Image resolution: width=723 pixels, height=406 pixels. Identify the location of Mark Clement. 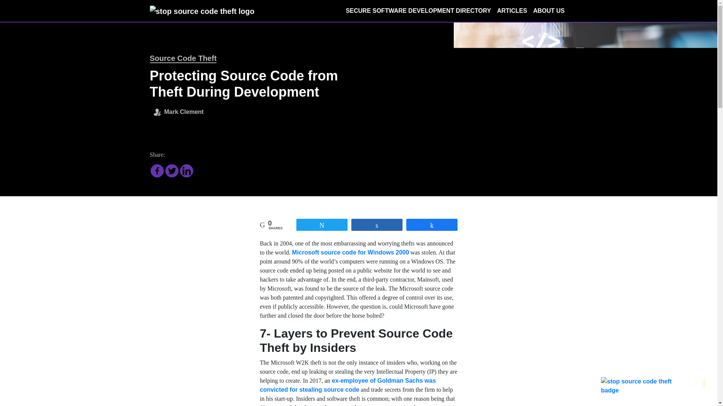
(183, 111).